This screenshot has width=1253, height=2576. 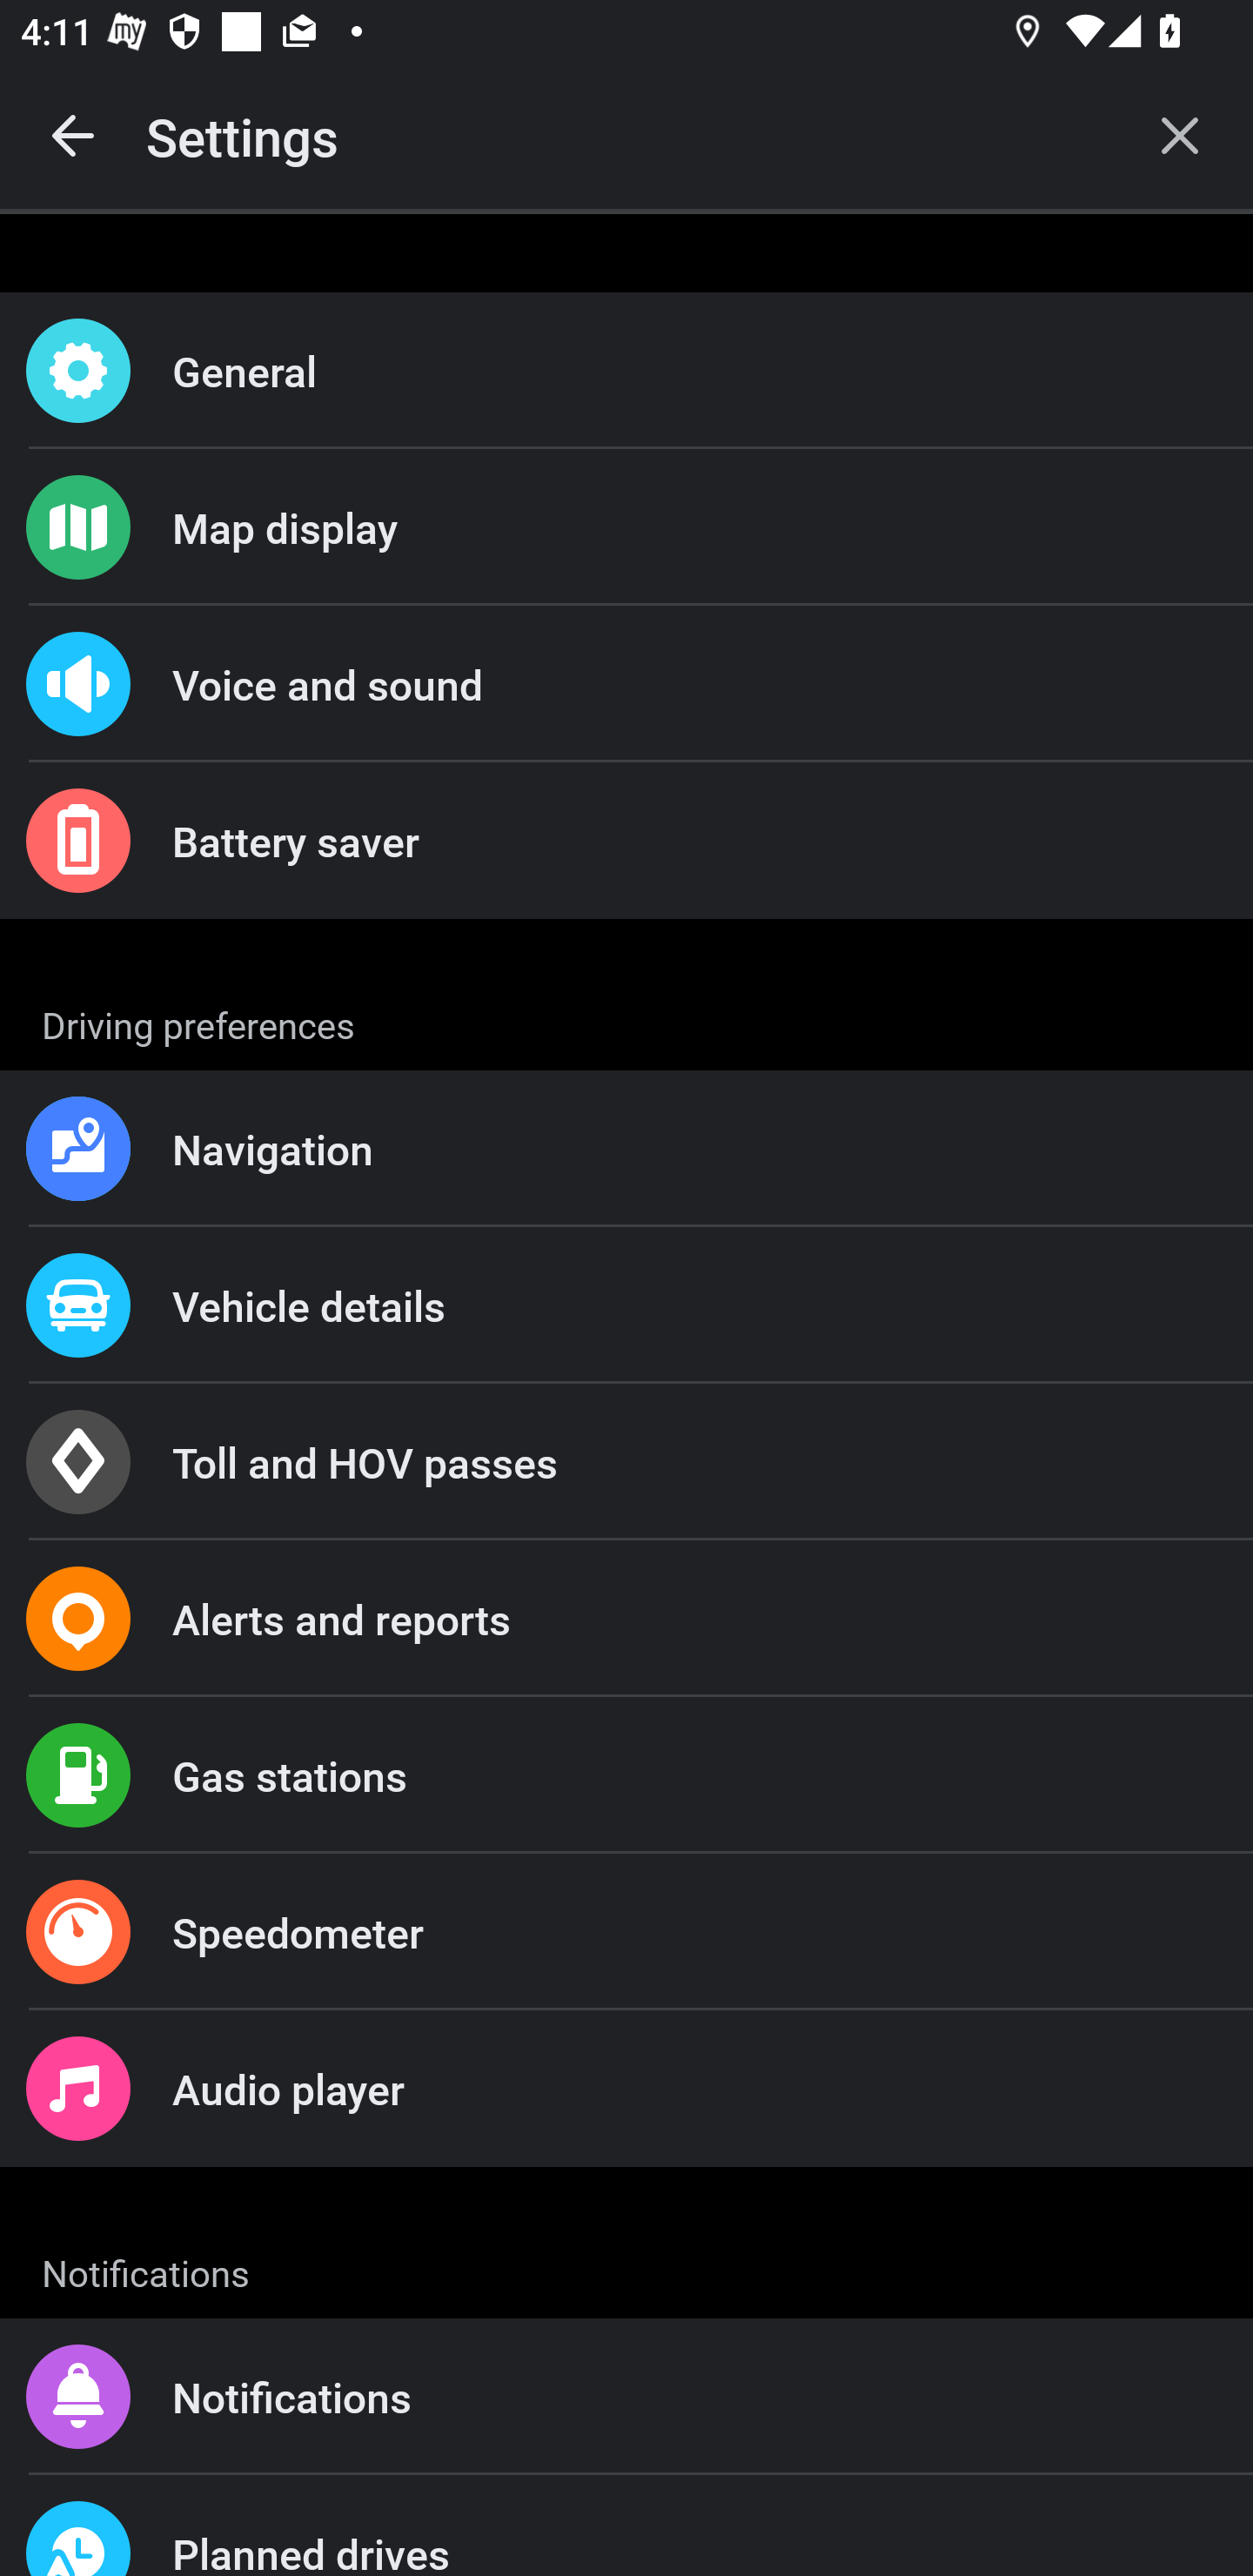 I want to click on Map display, so click(x=626, y=527).